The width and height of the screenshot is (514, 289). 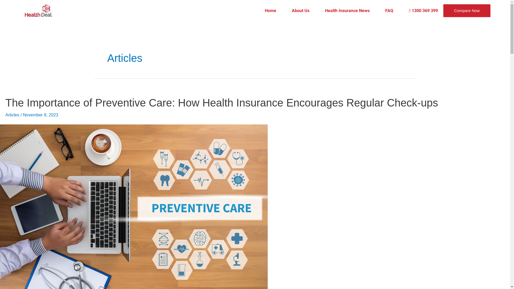 I want to click on Health Insurance News, so click(x=339, y=11).